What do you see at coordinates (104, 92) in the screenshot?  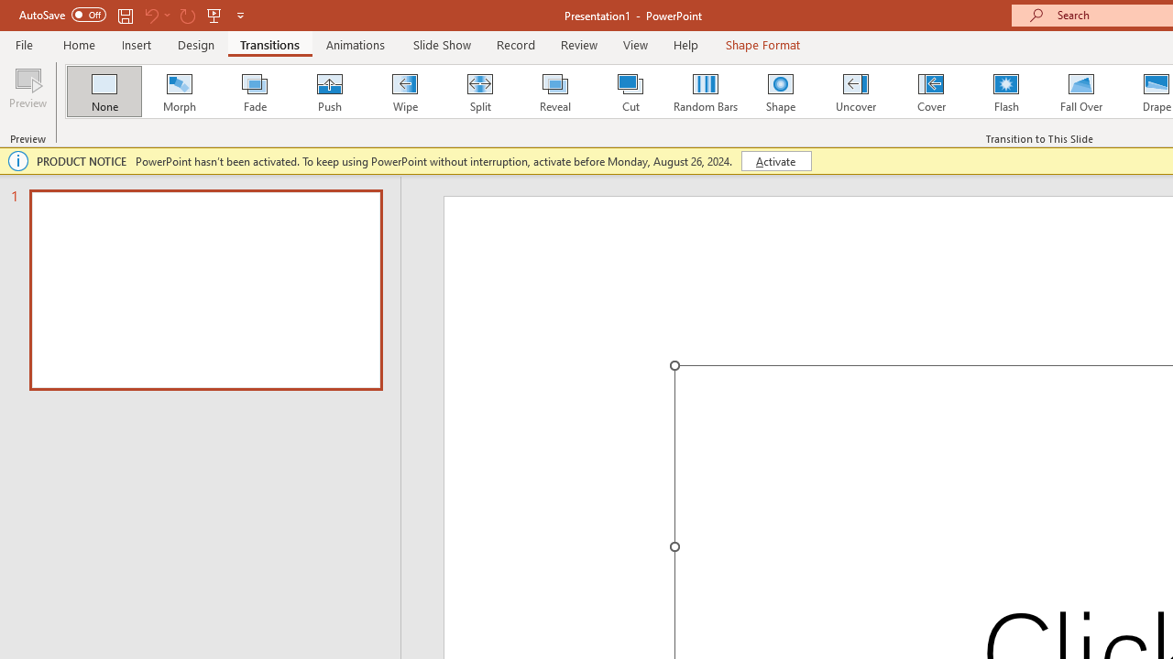 I see `None` at bounding box center [104, 92].